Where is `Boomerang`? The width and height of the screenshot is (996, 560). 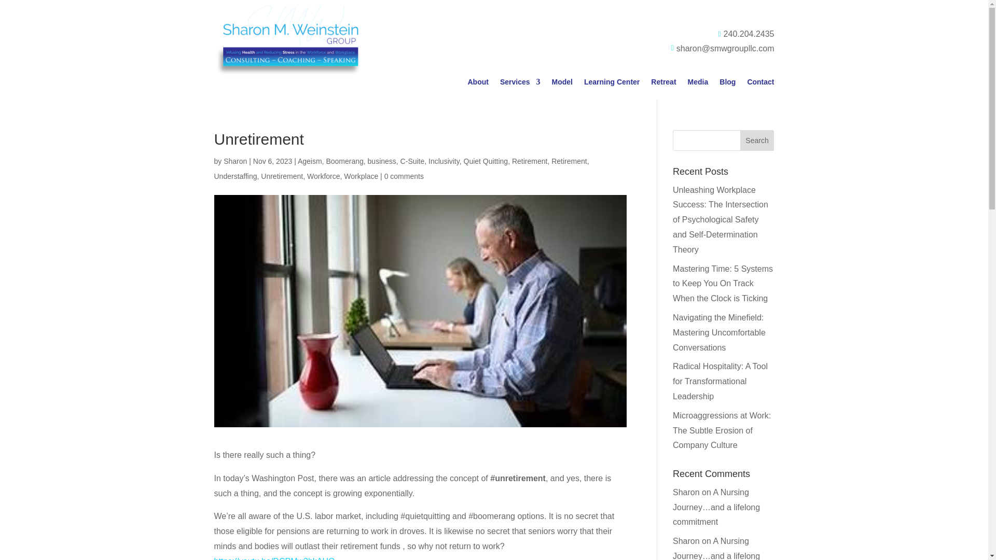
Boomerang is located at coordinates (344, 161).